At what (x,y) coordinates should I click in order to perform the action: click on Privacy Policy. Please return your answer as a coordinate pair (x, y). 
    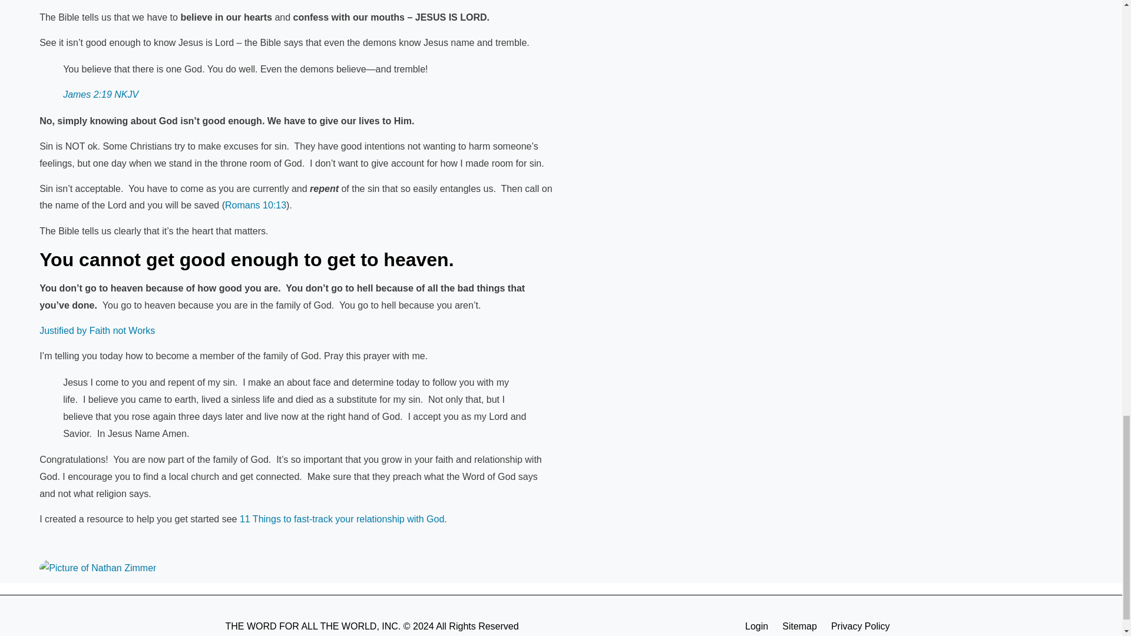
    Looking at the image, I should click on (860, 626).